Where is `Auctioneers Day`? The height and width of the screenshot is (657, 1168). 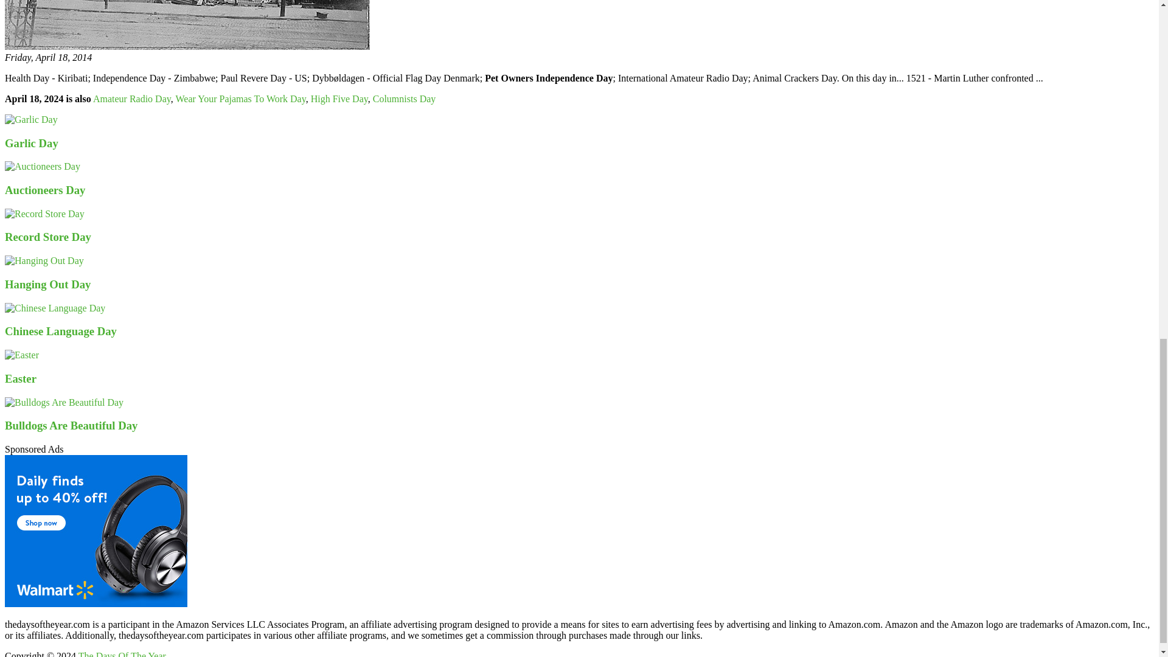 Auctioneers Day is located at coordinates (45, 190).